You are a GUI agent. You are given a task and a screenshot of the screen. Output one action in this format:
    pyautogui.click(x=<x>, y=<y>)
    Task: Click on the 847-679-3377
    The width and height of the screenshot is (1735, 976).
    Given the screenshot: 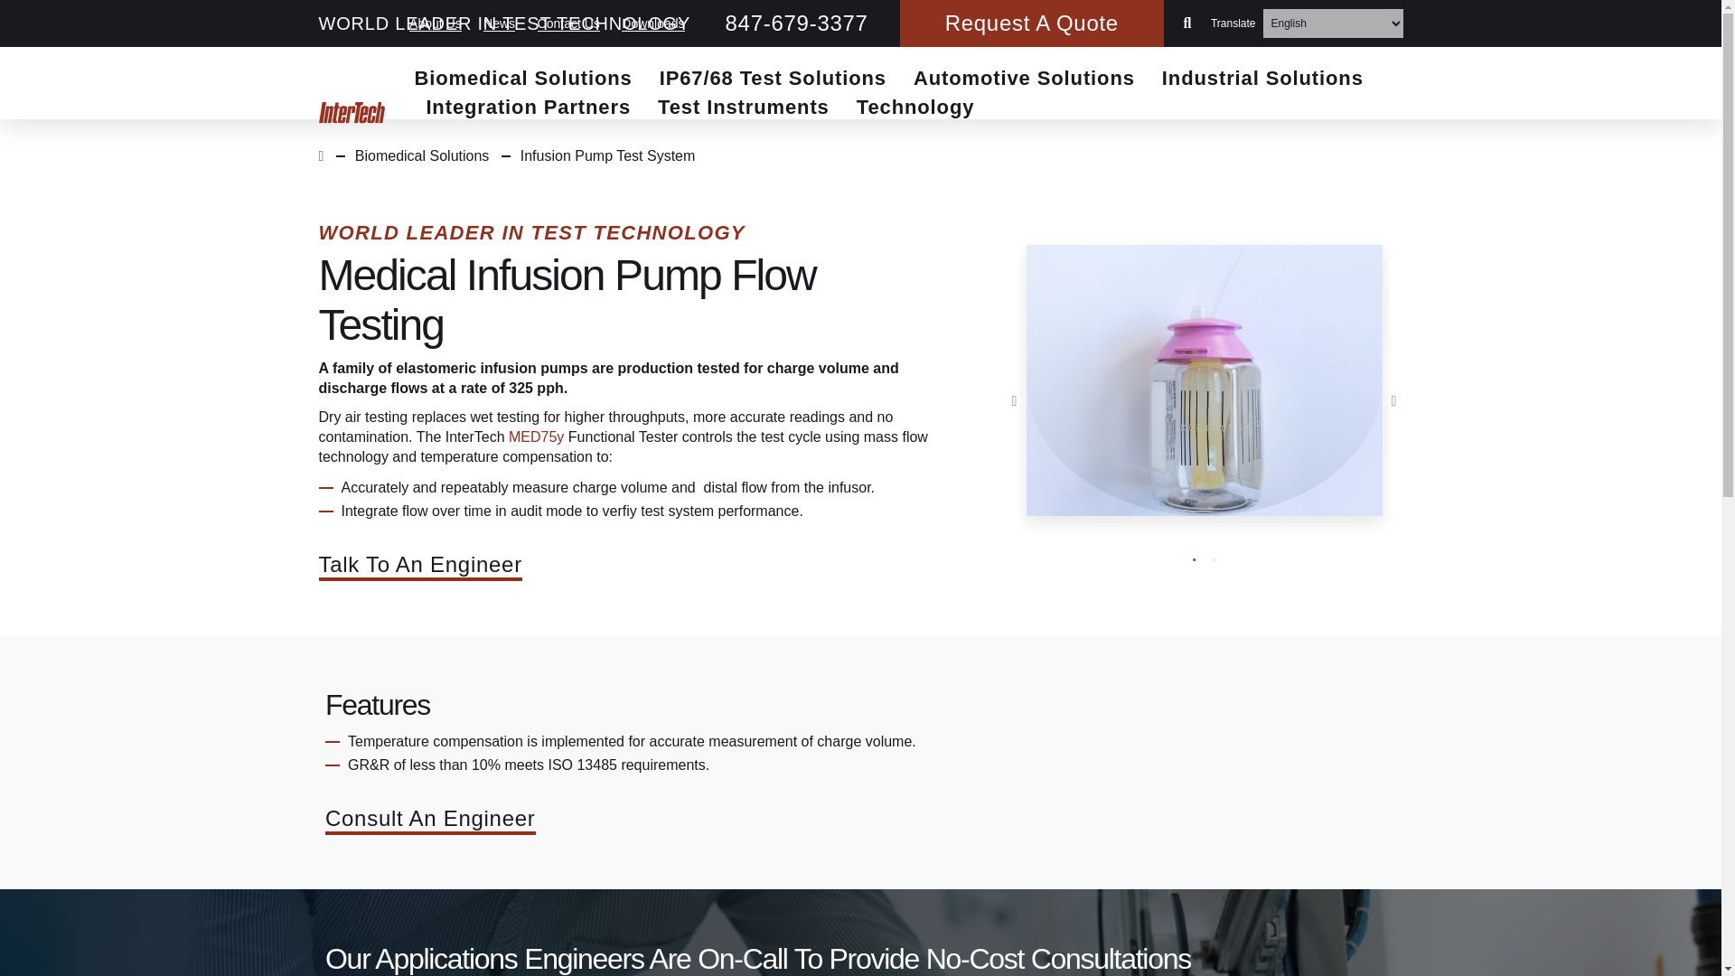 What is the action you would take?
    pyautogui.click(x=797, y=23)
    